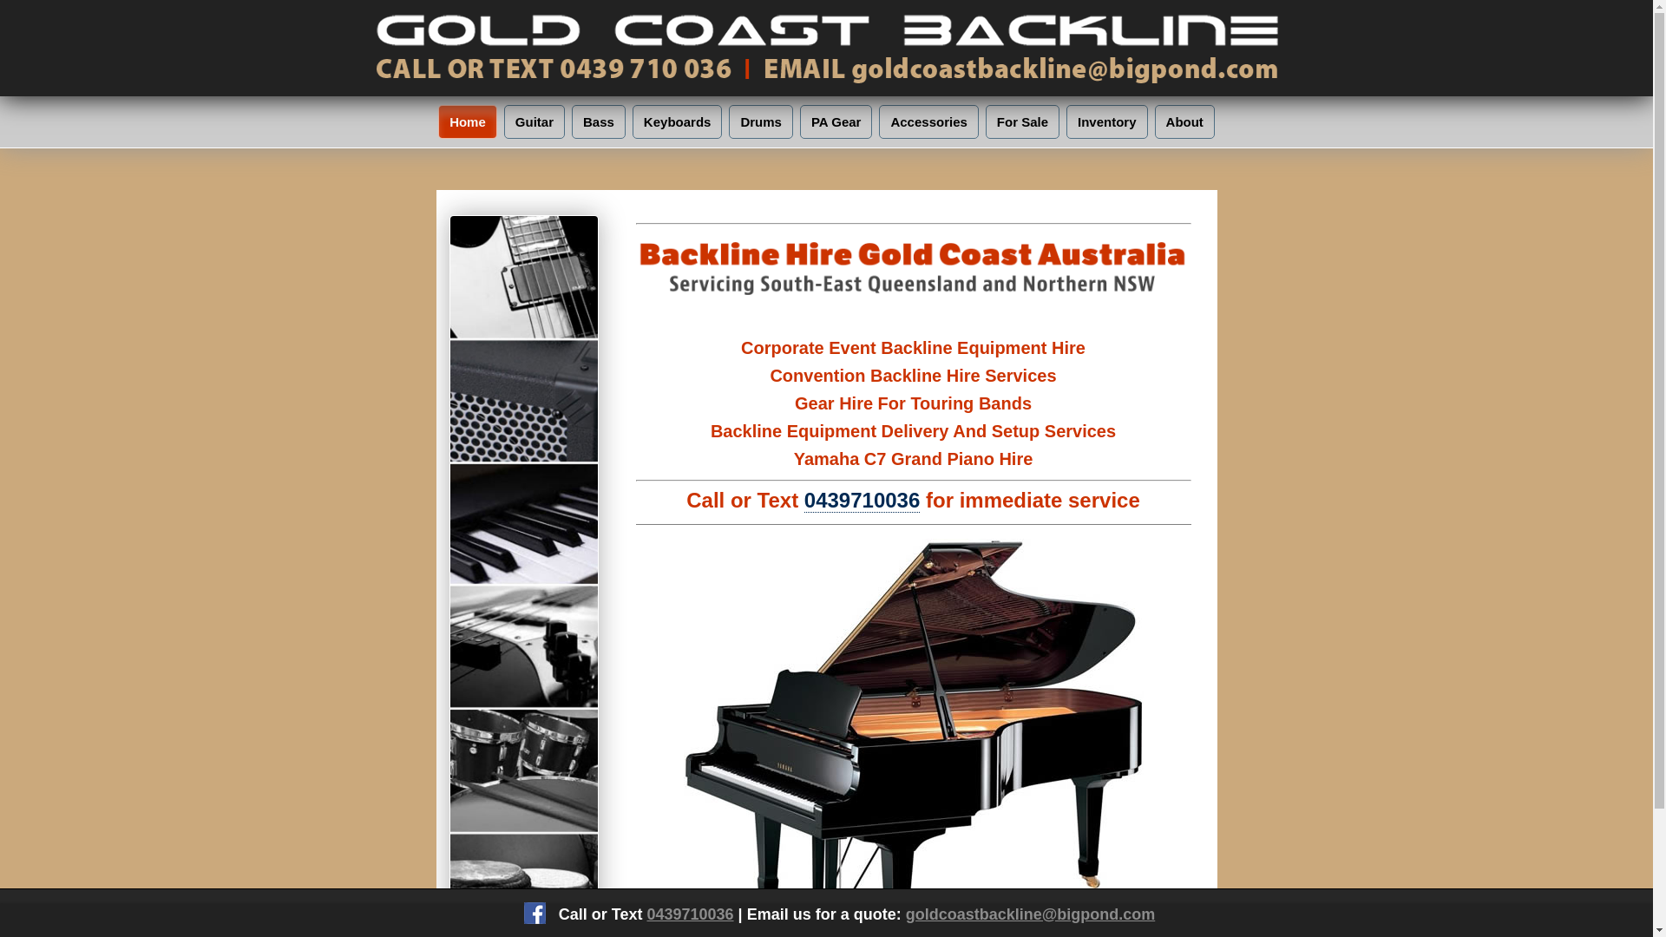 The image size is (1666, 937). What do you see at coordinates (678, 121) in the screenshot?
I see `Keyboards` at bounding box center [678, 121].